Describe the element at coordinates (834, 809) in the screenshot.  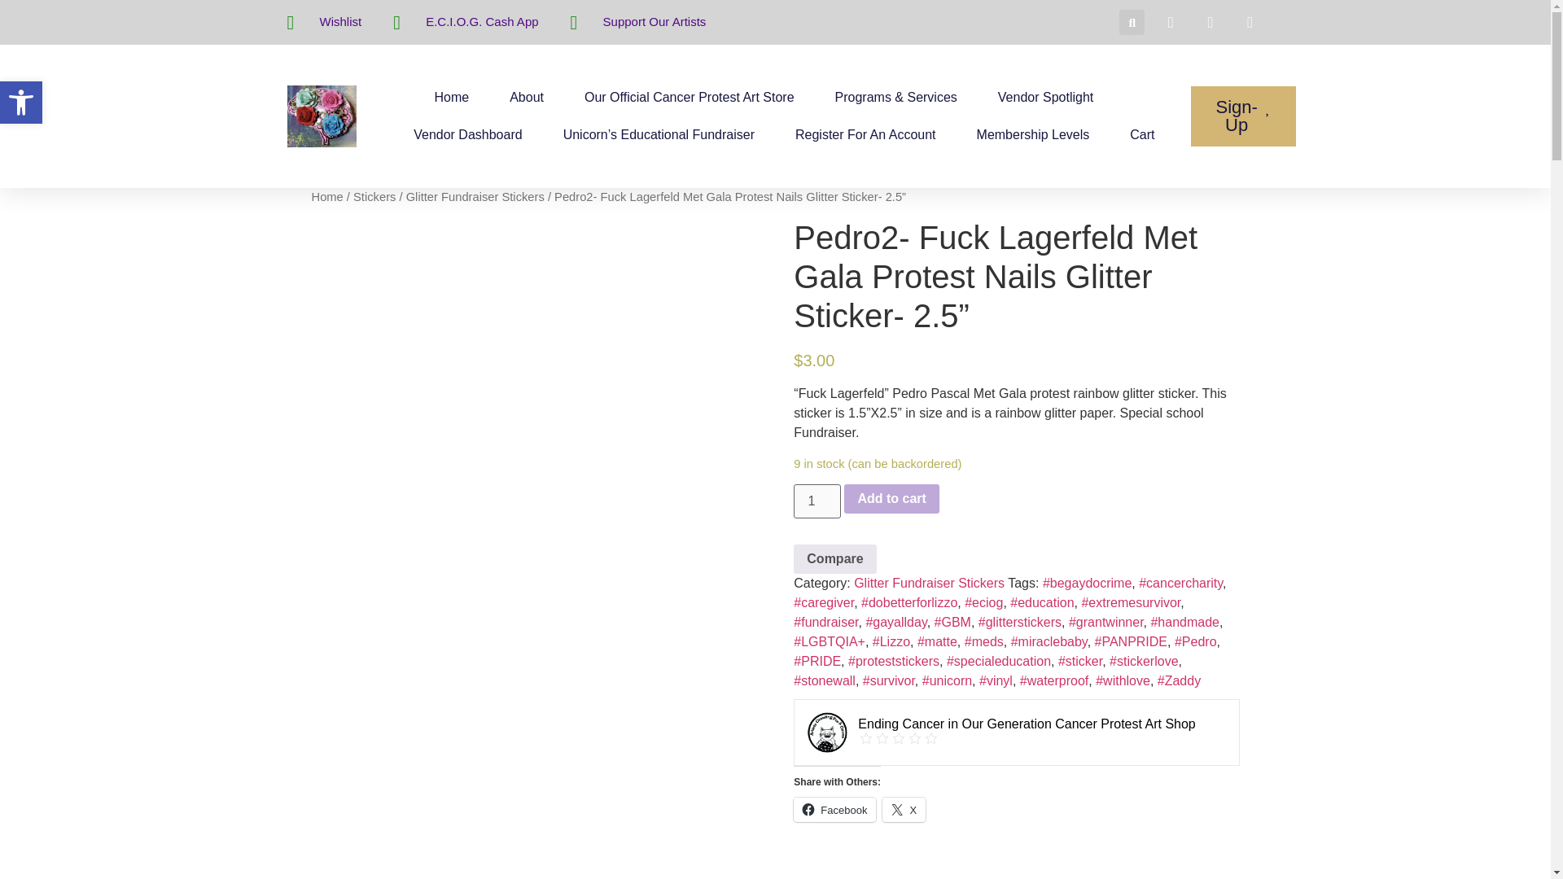
I see `Click to share on Facebook` at that location.